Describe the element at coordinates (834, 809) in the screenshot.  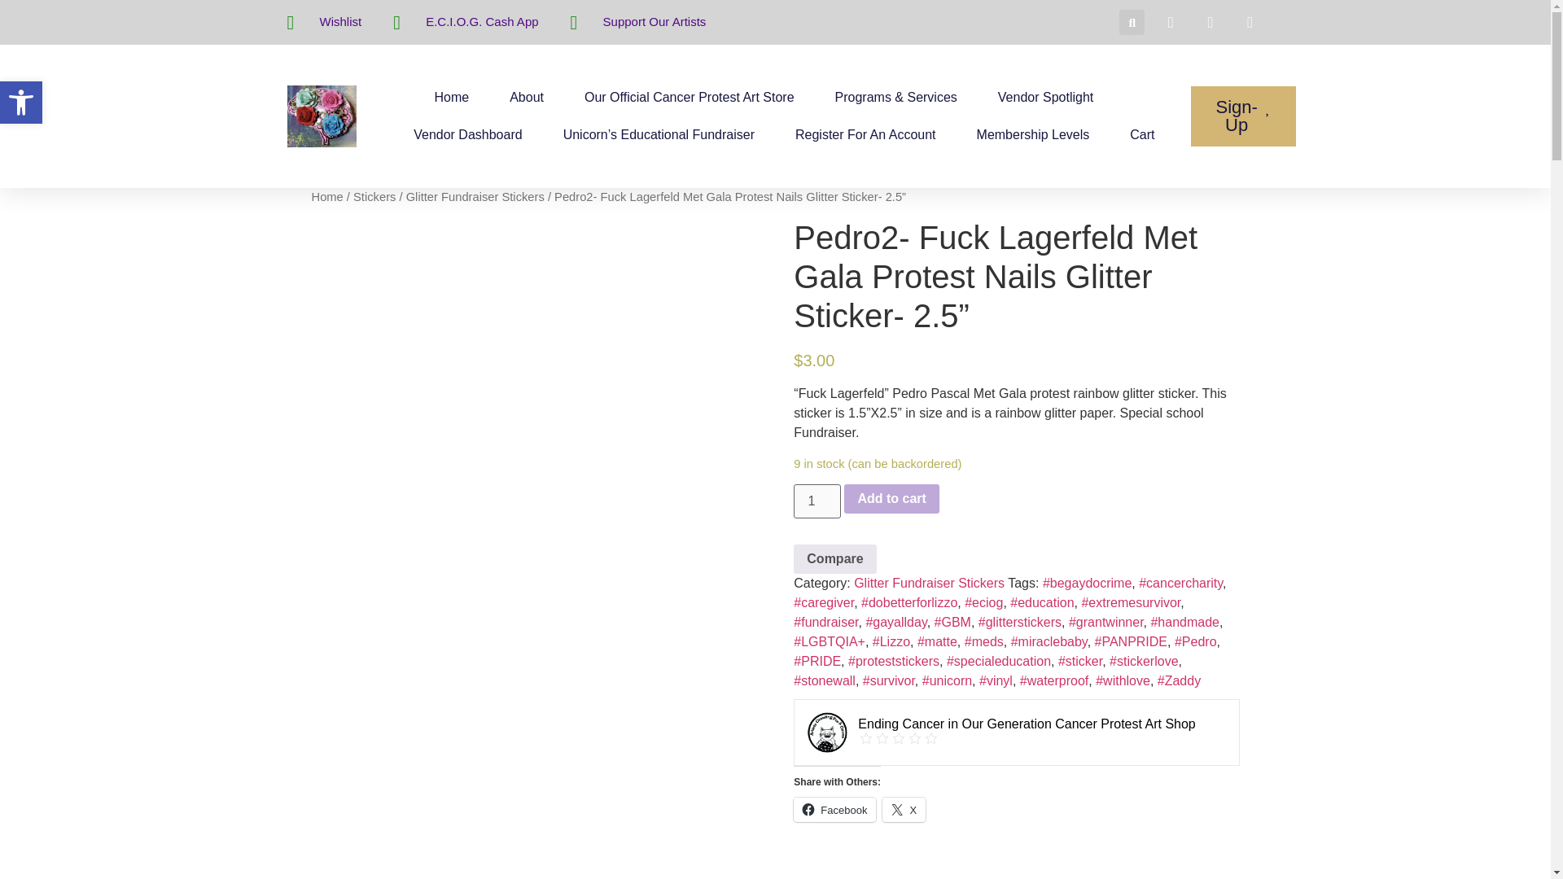
I see `Click to share on Facebook` at that location.